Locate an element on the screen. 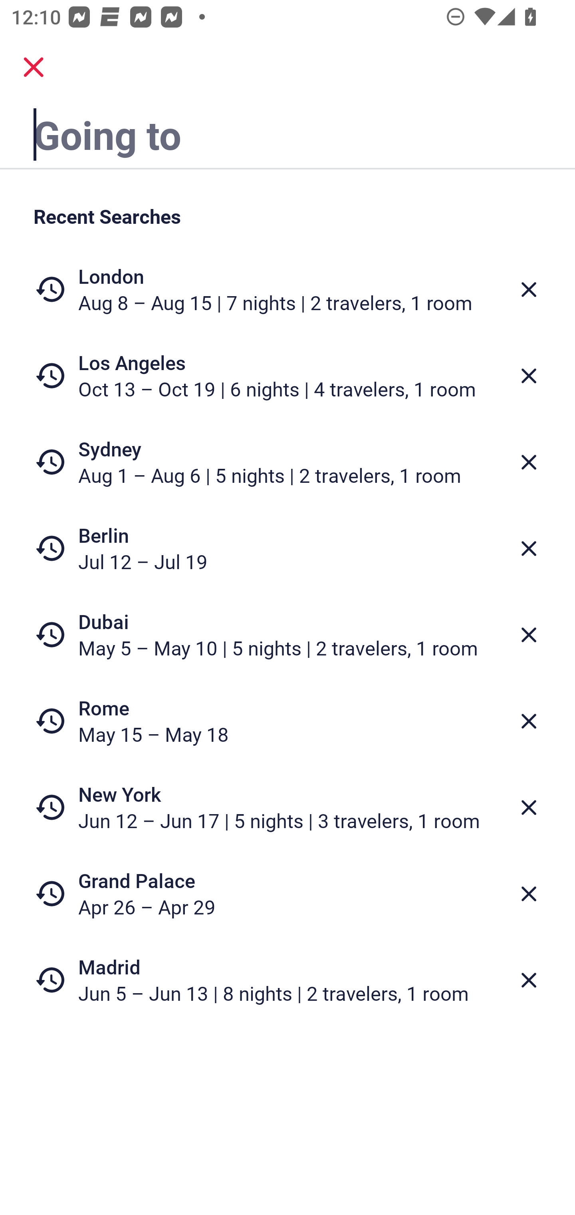 This screenshot has width=575, height=1215. Rome May 15 – May 18 is located at coordinates (287, 721).